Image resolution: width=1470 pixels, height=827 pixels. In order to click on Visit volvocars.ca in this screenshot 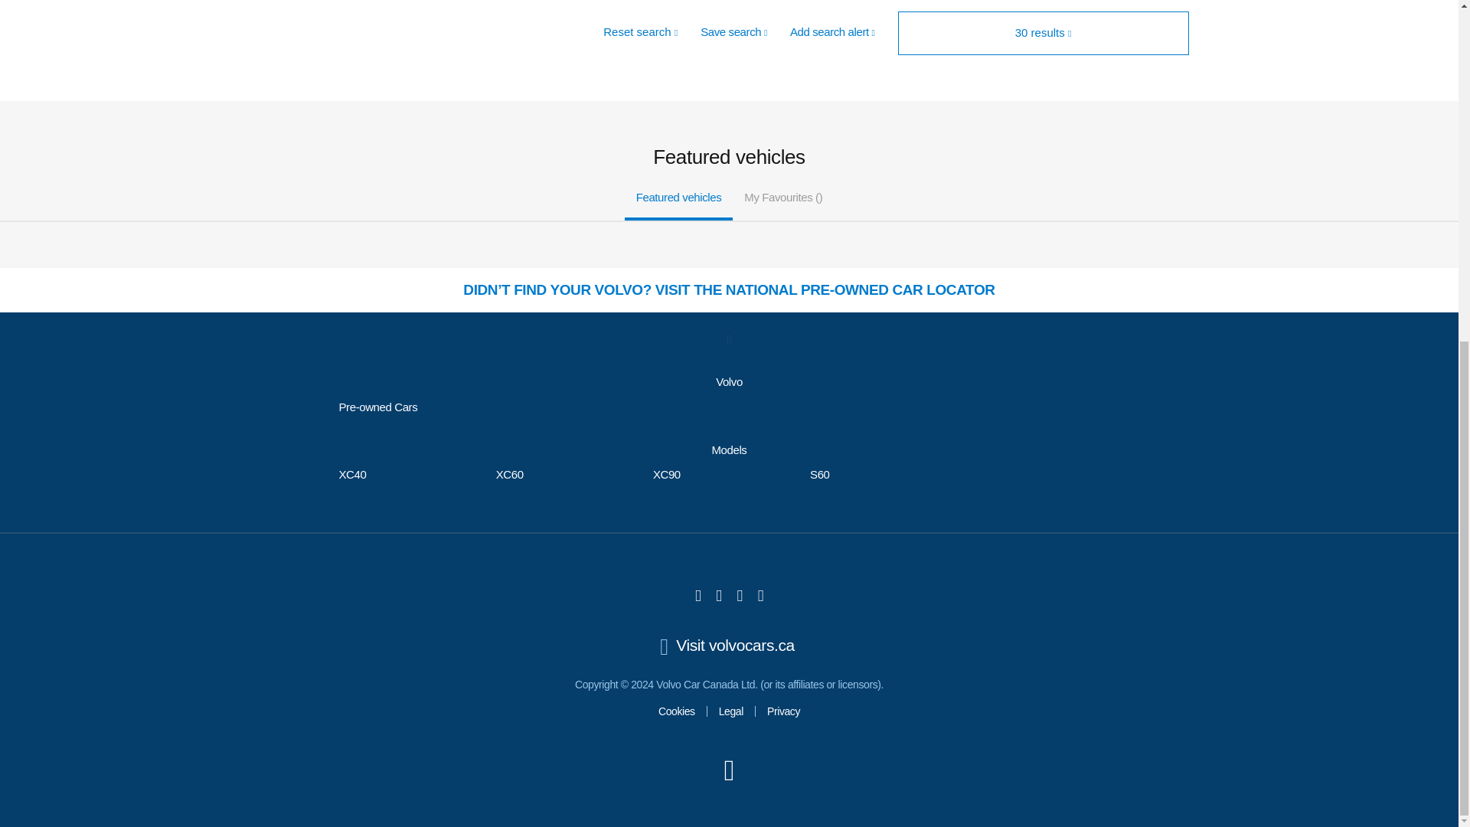, I will do `click(729, 645)`.